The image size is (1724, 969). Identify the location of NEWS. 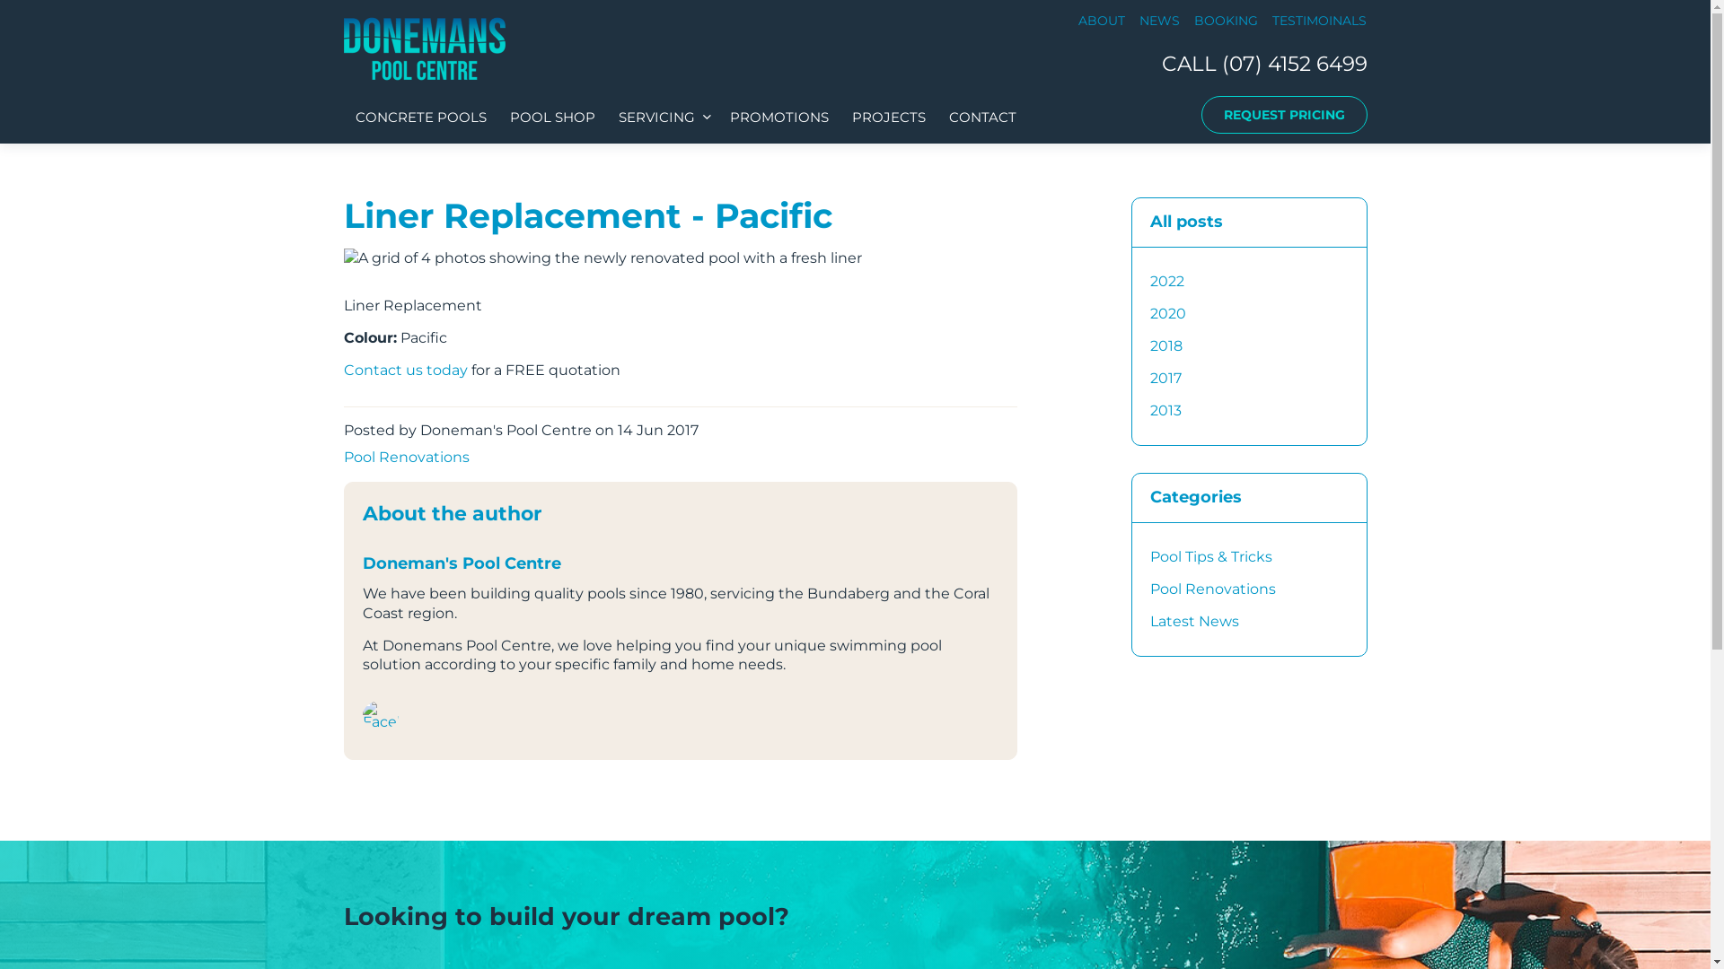
(1158, 21).